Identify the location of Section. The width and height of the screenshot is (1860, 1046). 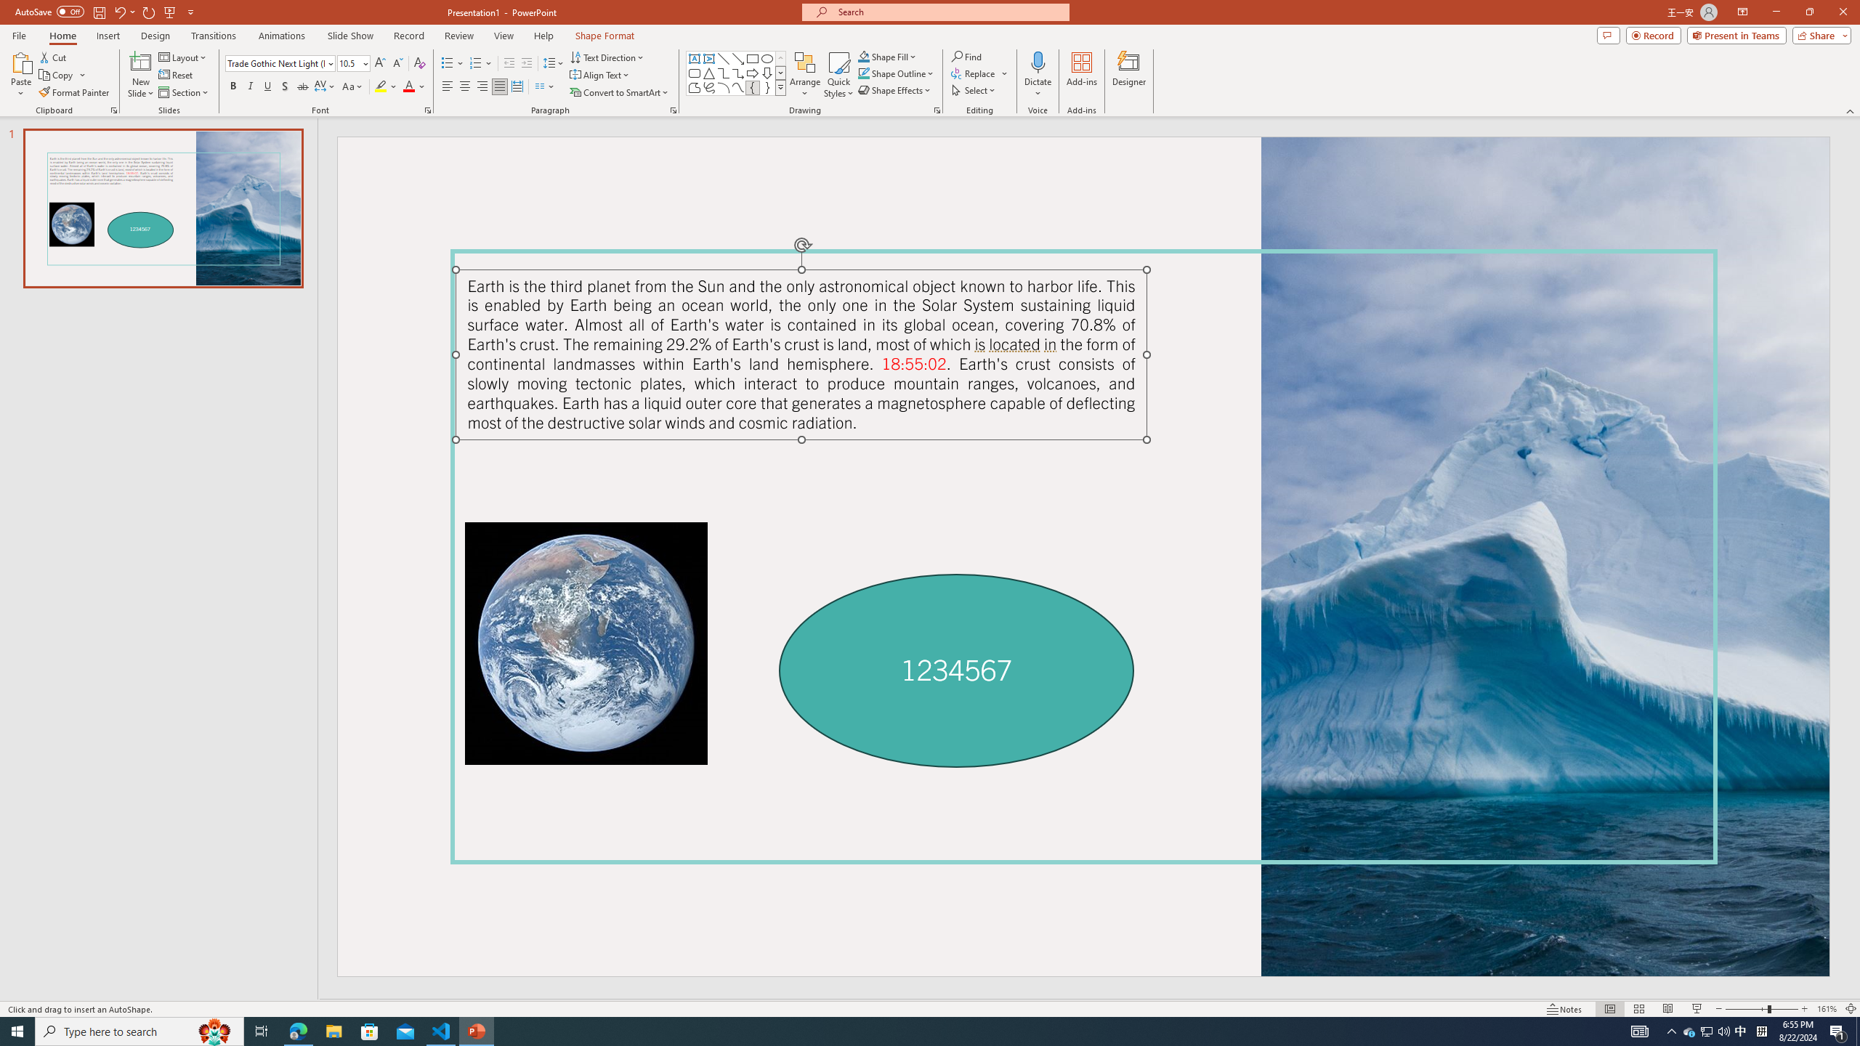
(185, 93).